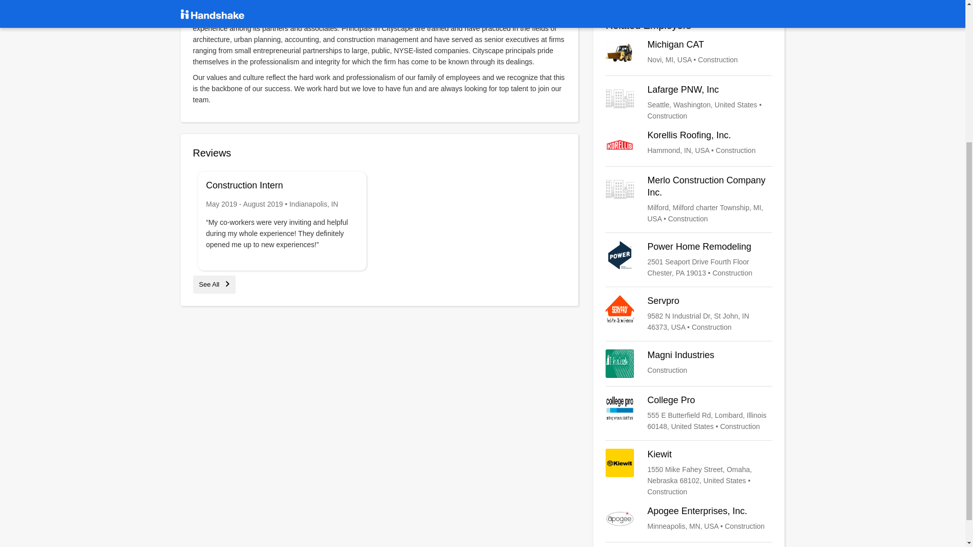  I want to click on Apogee Enterprises, Inc., so click(689, 520).